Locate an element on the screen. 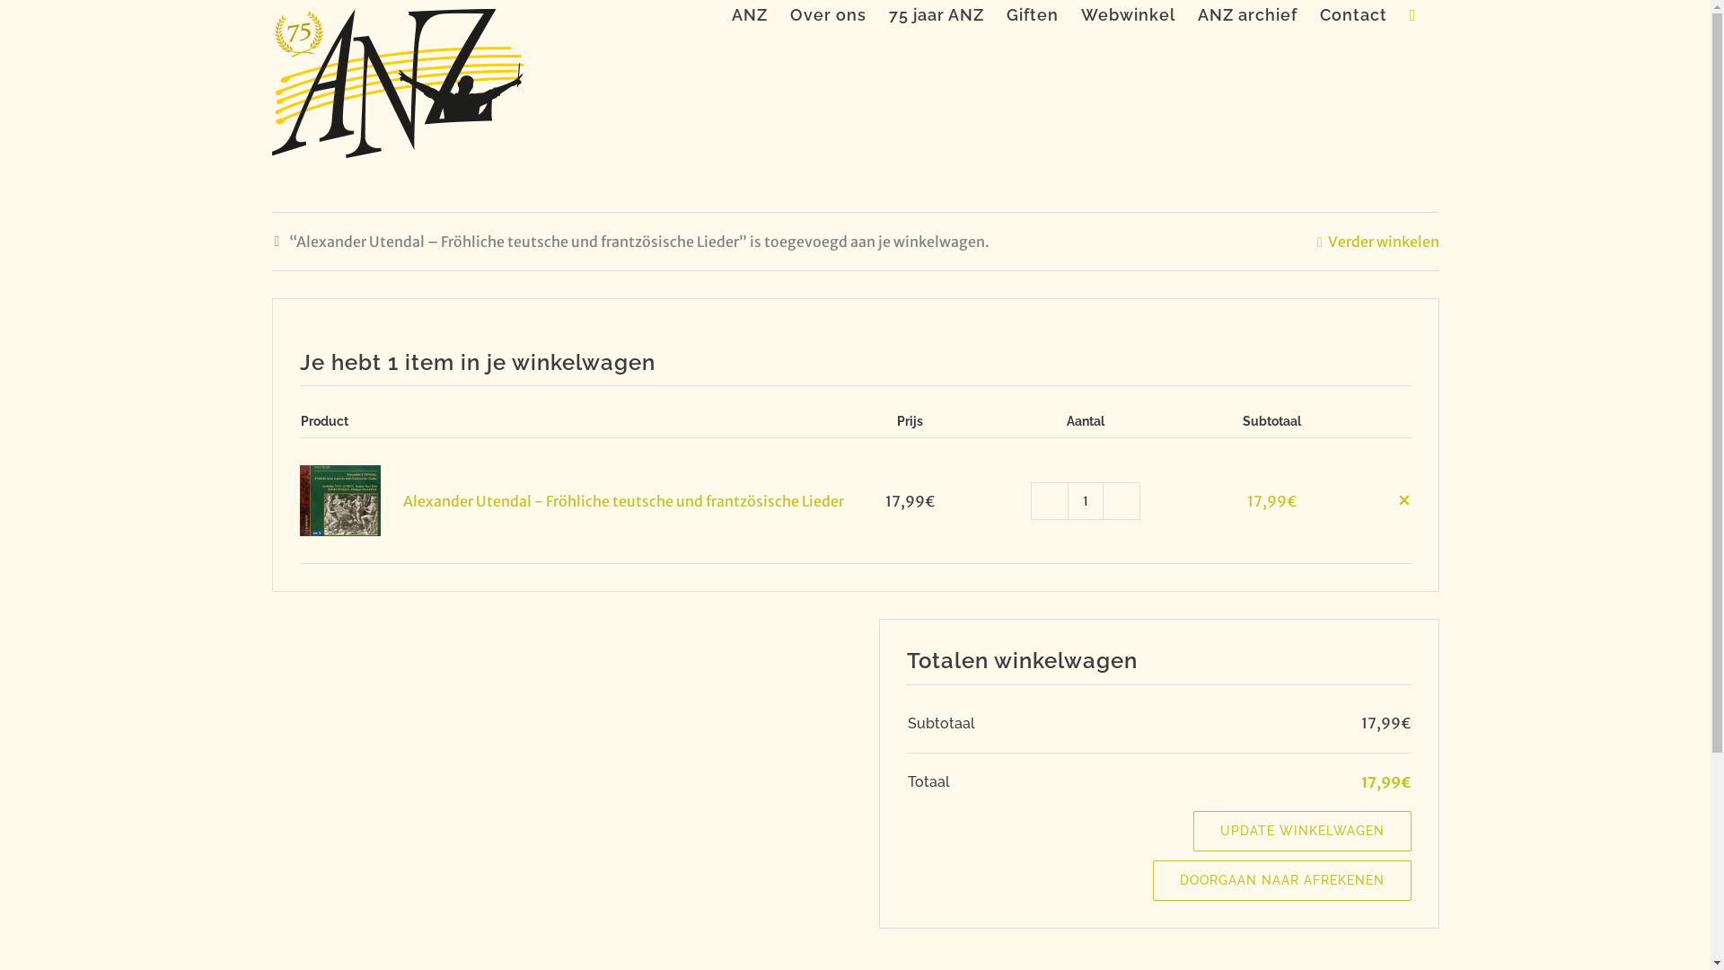  DOORGAAN NAAR AFREKENEN is located at coordinates (1282, 880).